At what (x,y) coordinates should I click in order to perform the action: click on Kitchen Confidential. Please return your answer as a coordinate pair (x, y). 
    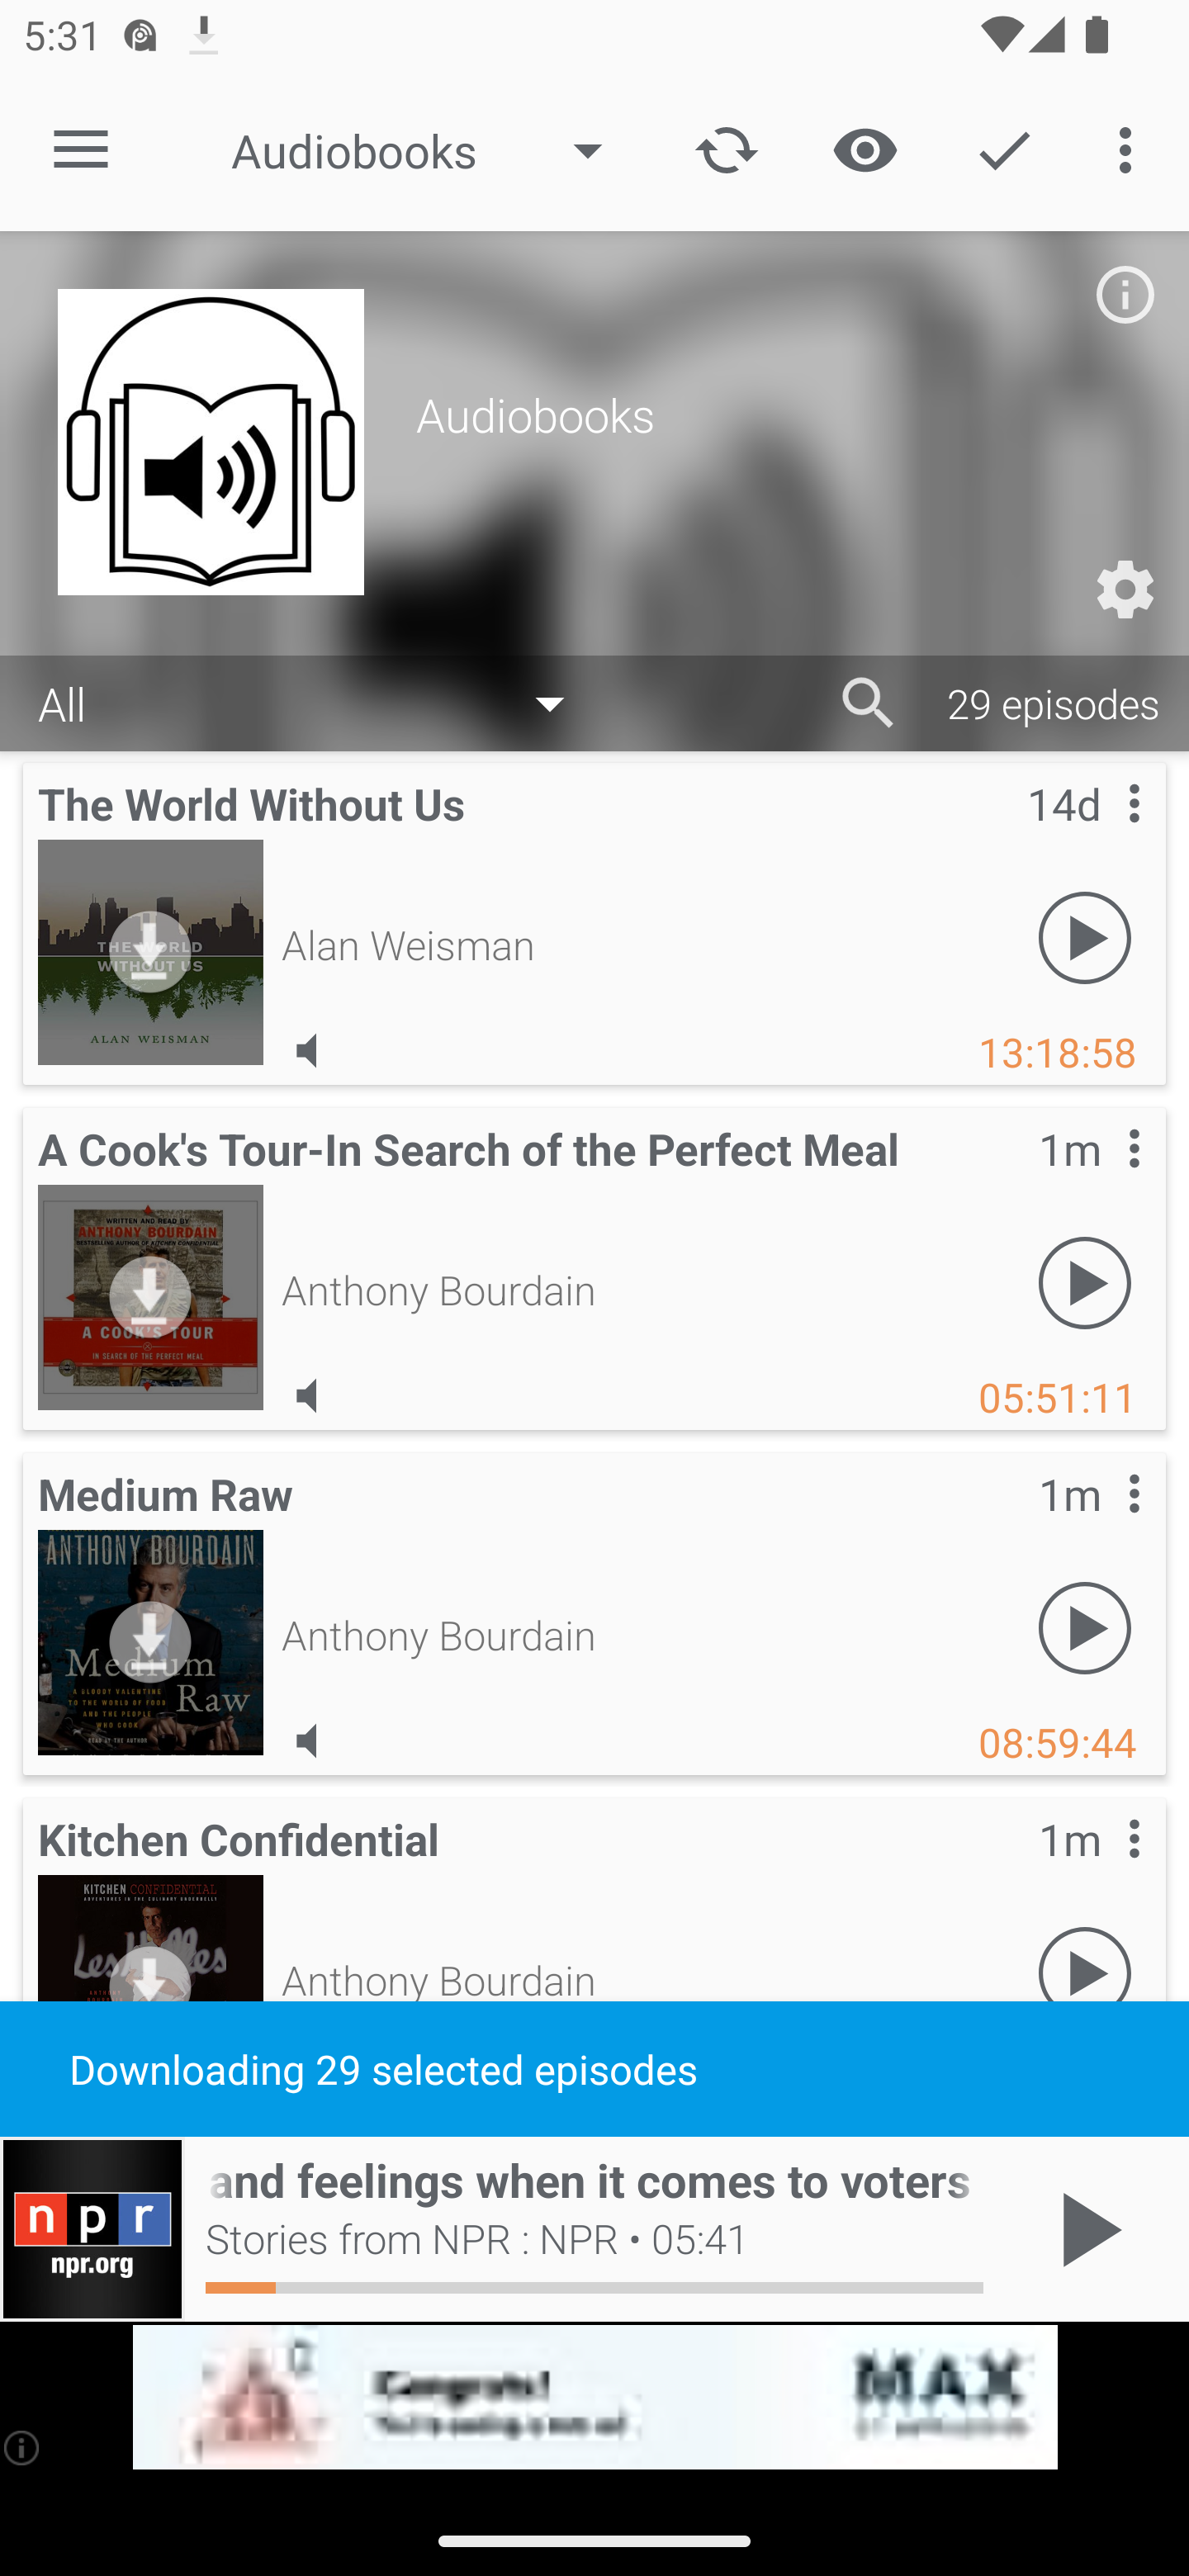
    Looking at the image, I should click on (150, 1986).